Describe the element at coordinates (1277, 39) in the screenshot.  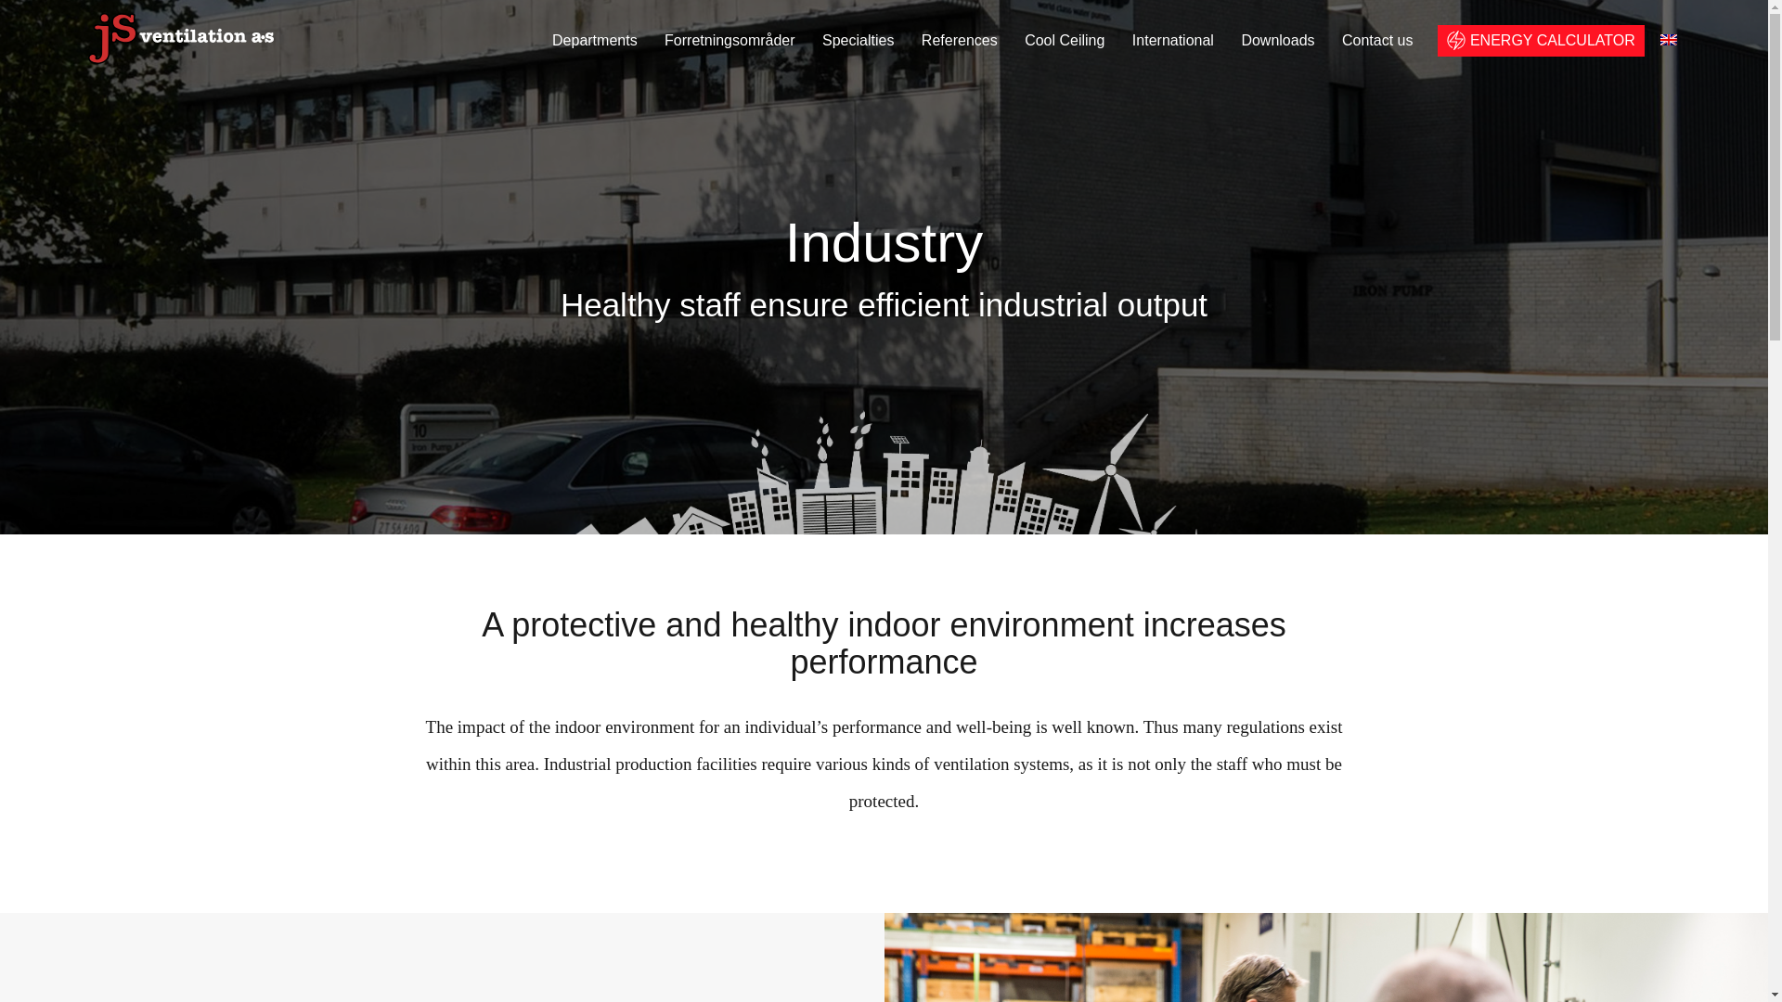
I see `Downloads` at that location.